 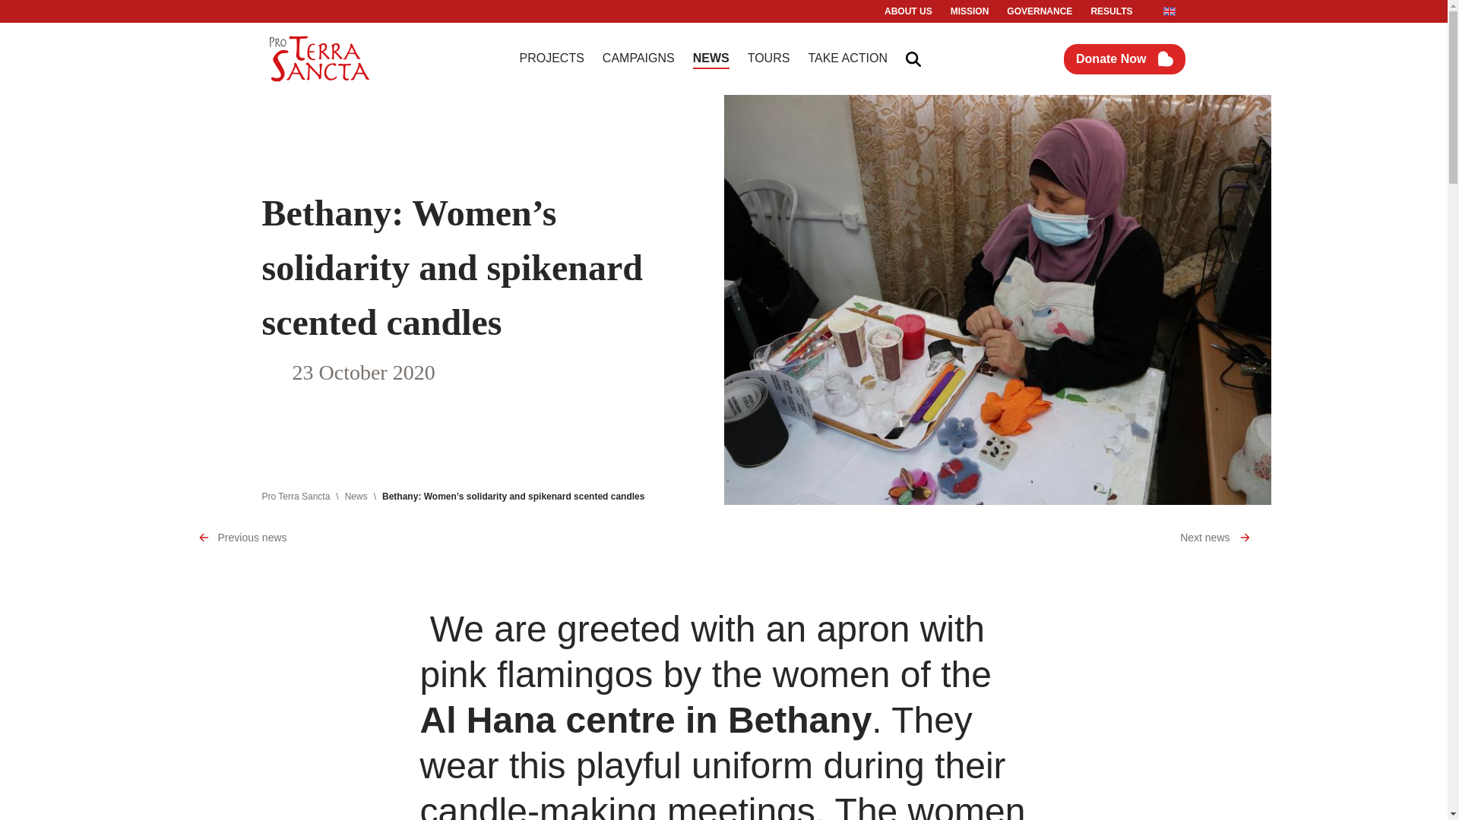 I want to click on ABOUT US, so click(x=907, y=11).